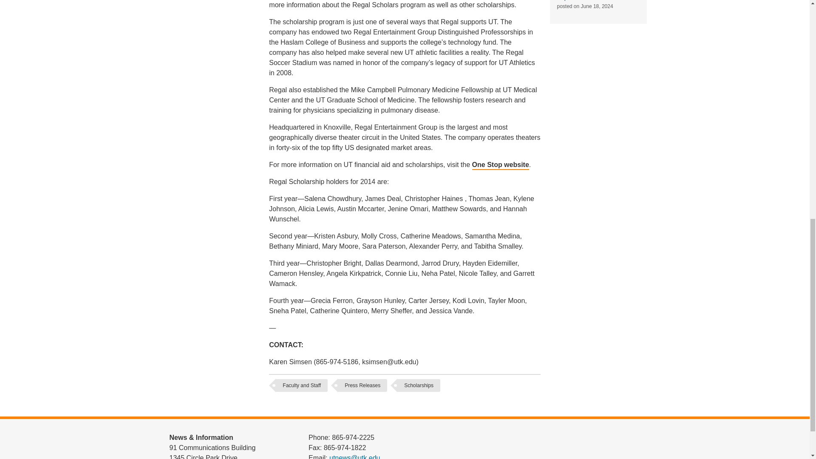  Describe the element at coordinates (419, 385) in the screenshot. I see `Scholarships` at that location.